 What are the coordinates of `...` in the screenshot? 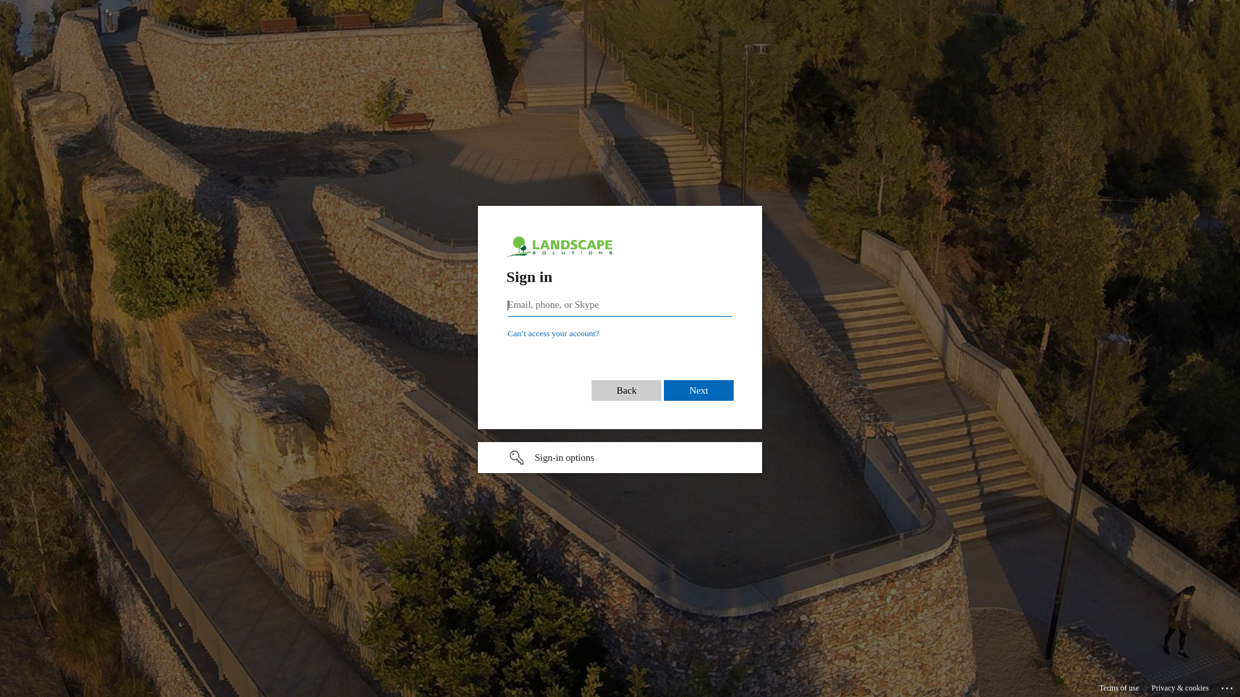 It's located at (1228, 686).